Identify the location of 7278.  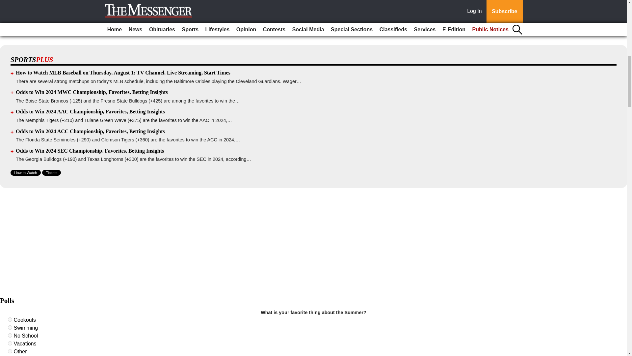
(10, 351).